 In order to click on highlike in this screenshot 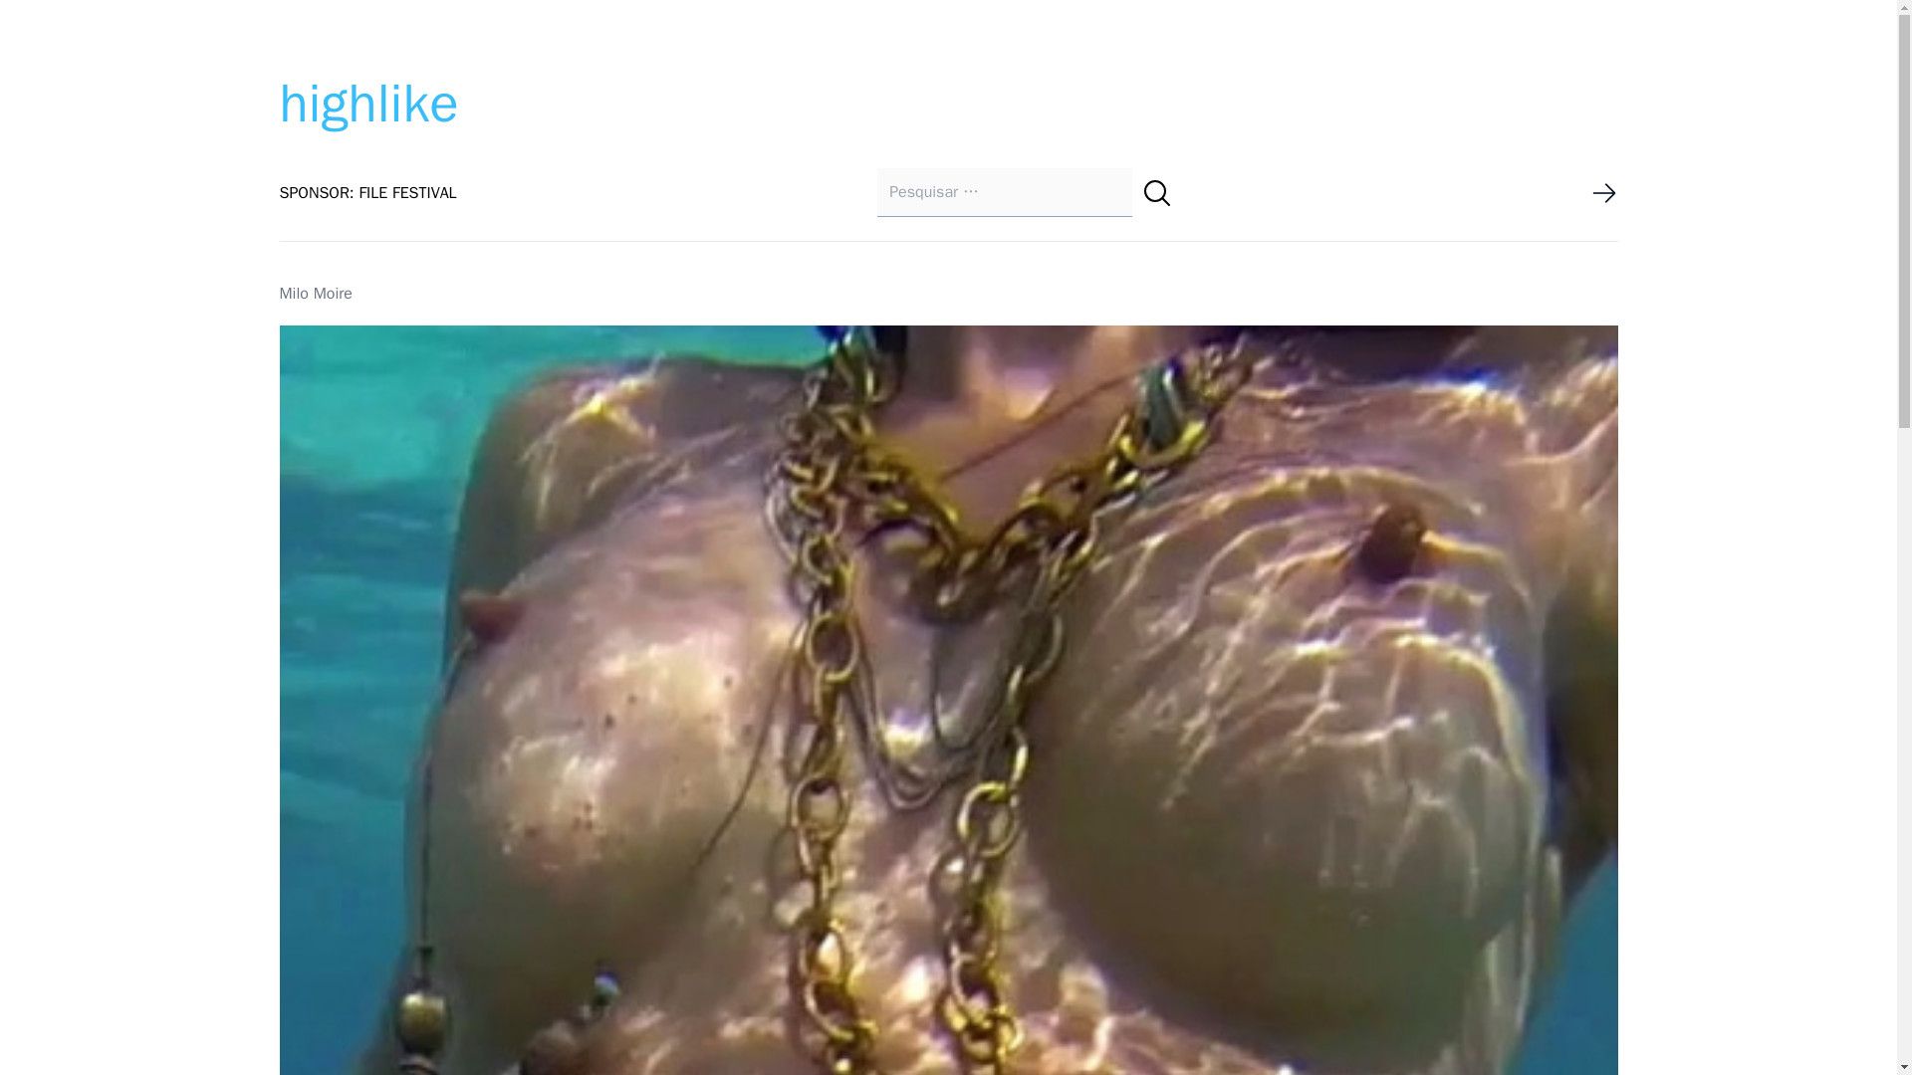, I will do `click(368, 104)`.